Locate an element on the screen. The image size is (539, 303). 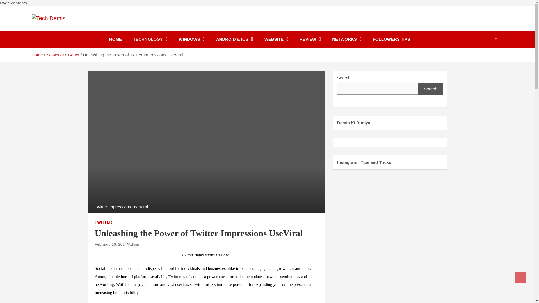
Tech Demis is located at coordinates (59, 29).